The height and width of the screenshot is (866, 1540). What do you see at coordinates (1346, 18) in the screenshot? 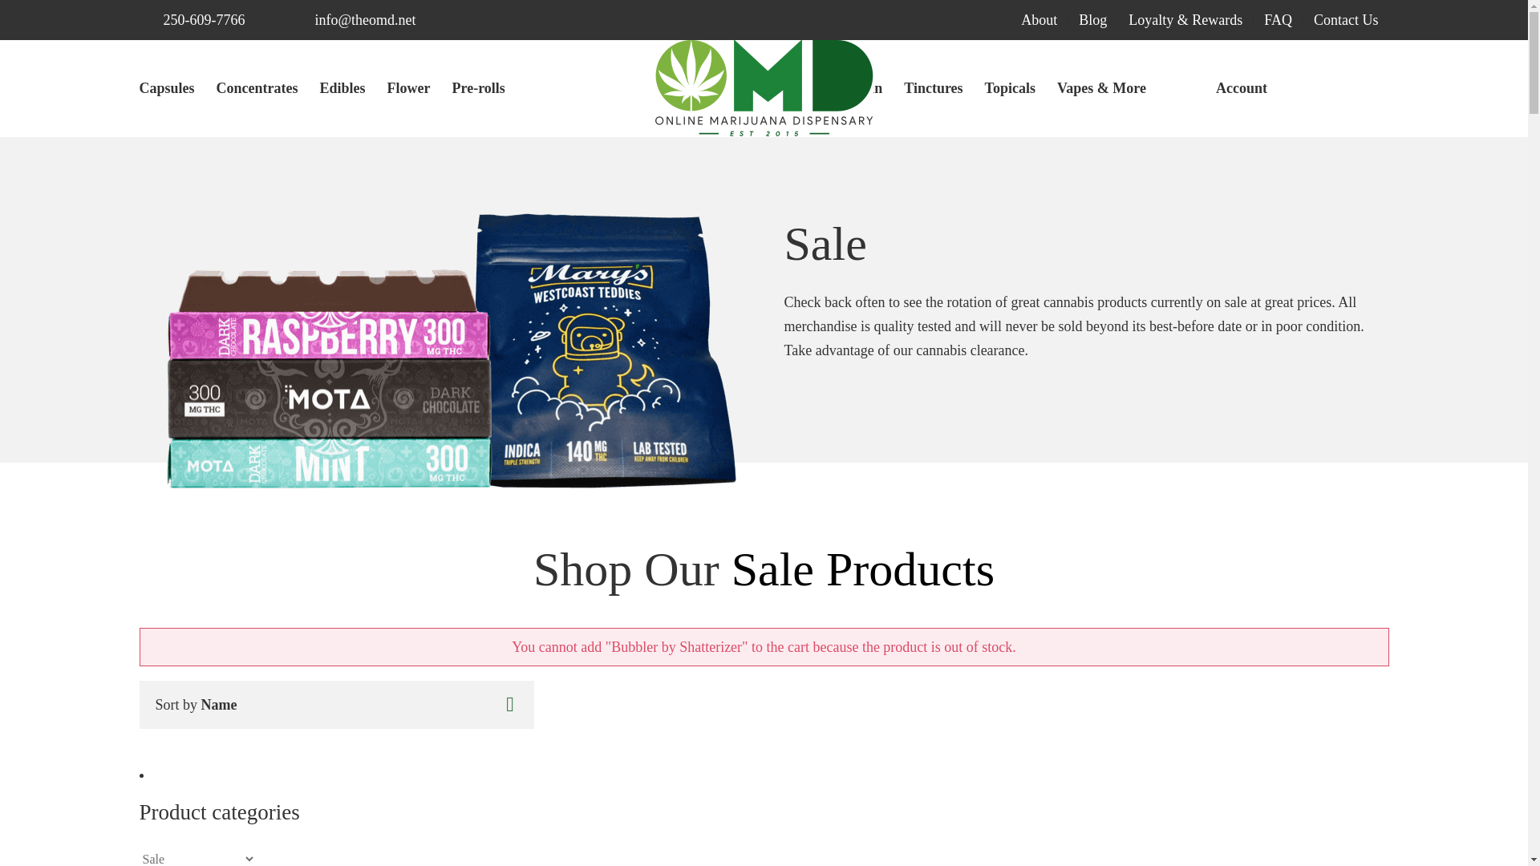
I see `Contact Us` at bounding box center [1346, 18].